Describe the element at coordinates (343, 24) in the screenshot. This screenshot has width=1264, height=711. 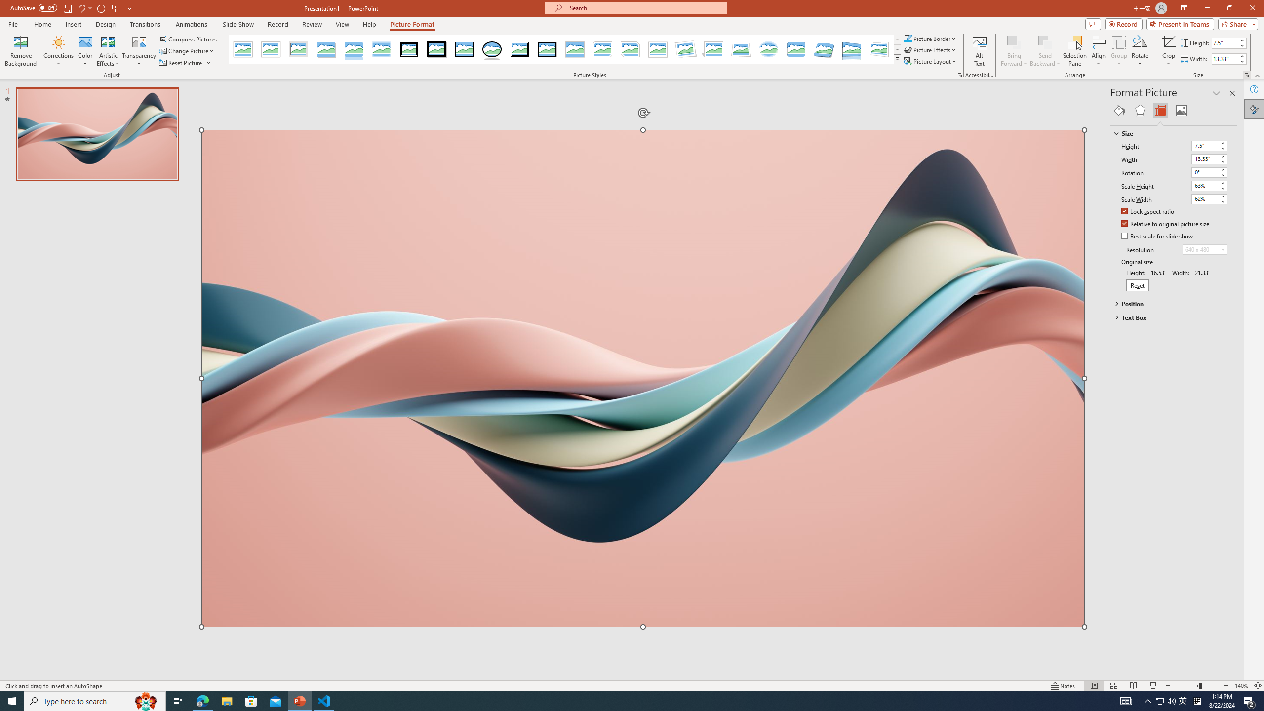
I see `View` at that location.